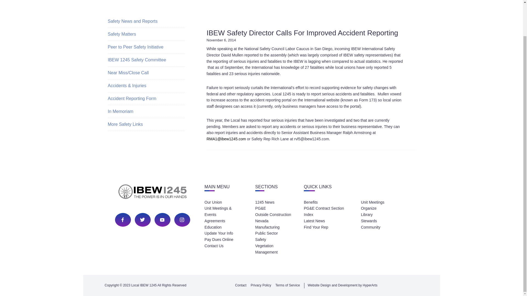  What do you see at coordinates (182, 220) in the screenshot?
I see `IBEW1245 Instagram` at bounding box center [182, 220].